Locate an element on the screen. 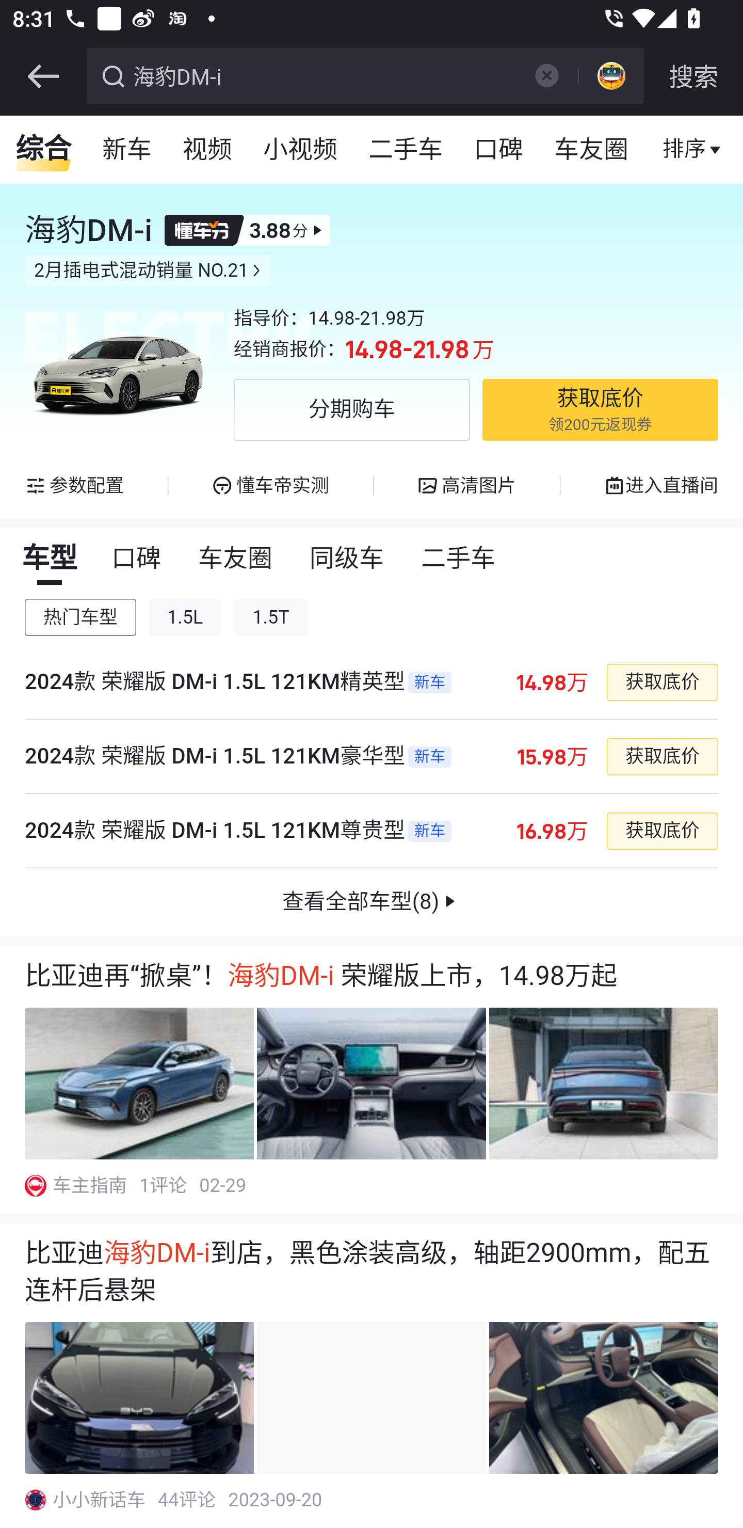 The height and width of the screenshot is (1528, 743). 小视频 is located at coordinates (300, 150).